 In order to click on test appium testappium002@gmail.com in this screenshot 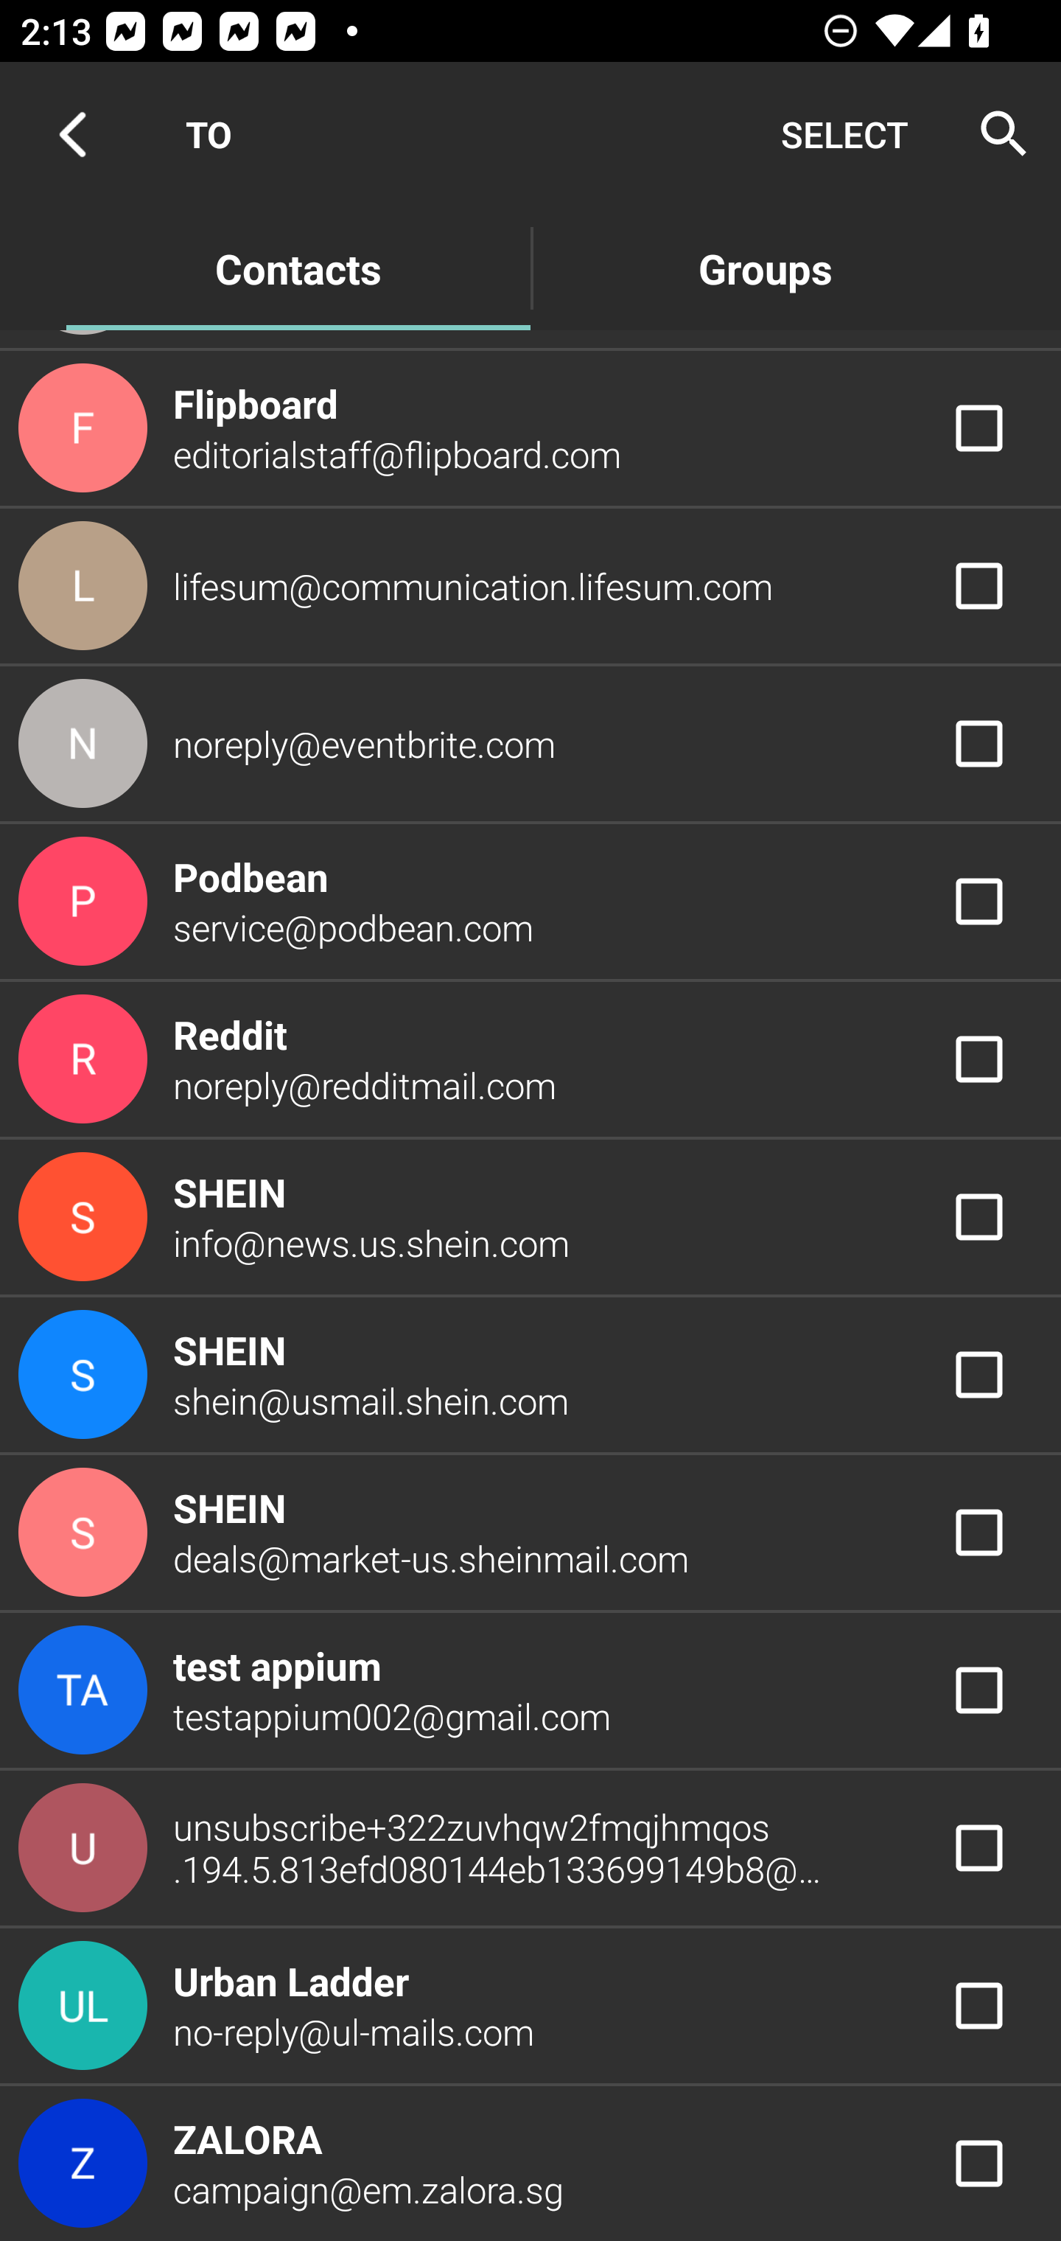, I will do `click(530, 1690)`.